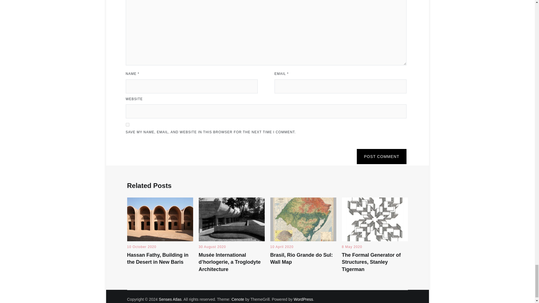 The height and width of the screenshot is (303, 539). What do you see at coordinates (127, 125) in the screenshot?
I see `yes` at bounding box center [127, 125].